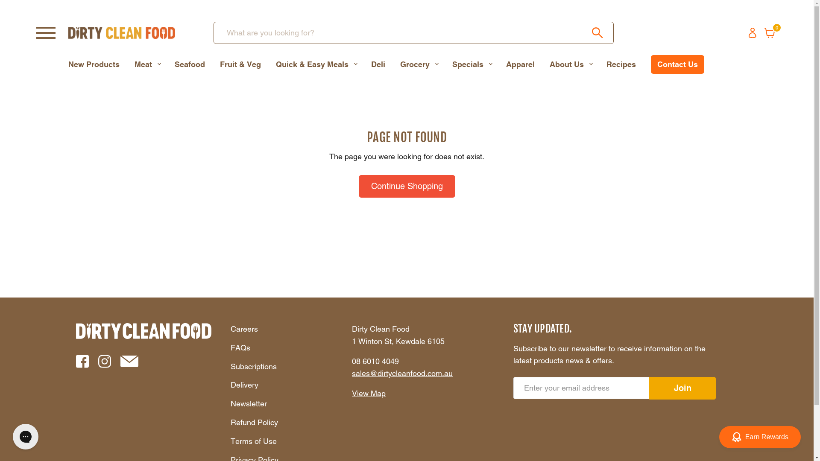  I want to click on Recipes, so click(621, 64).